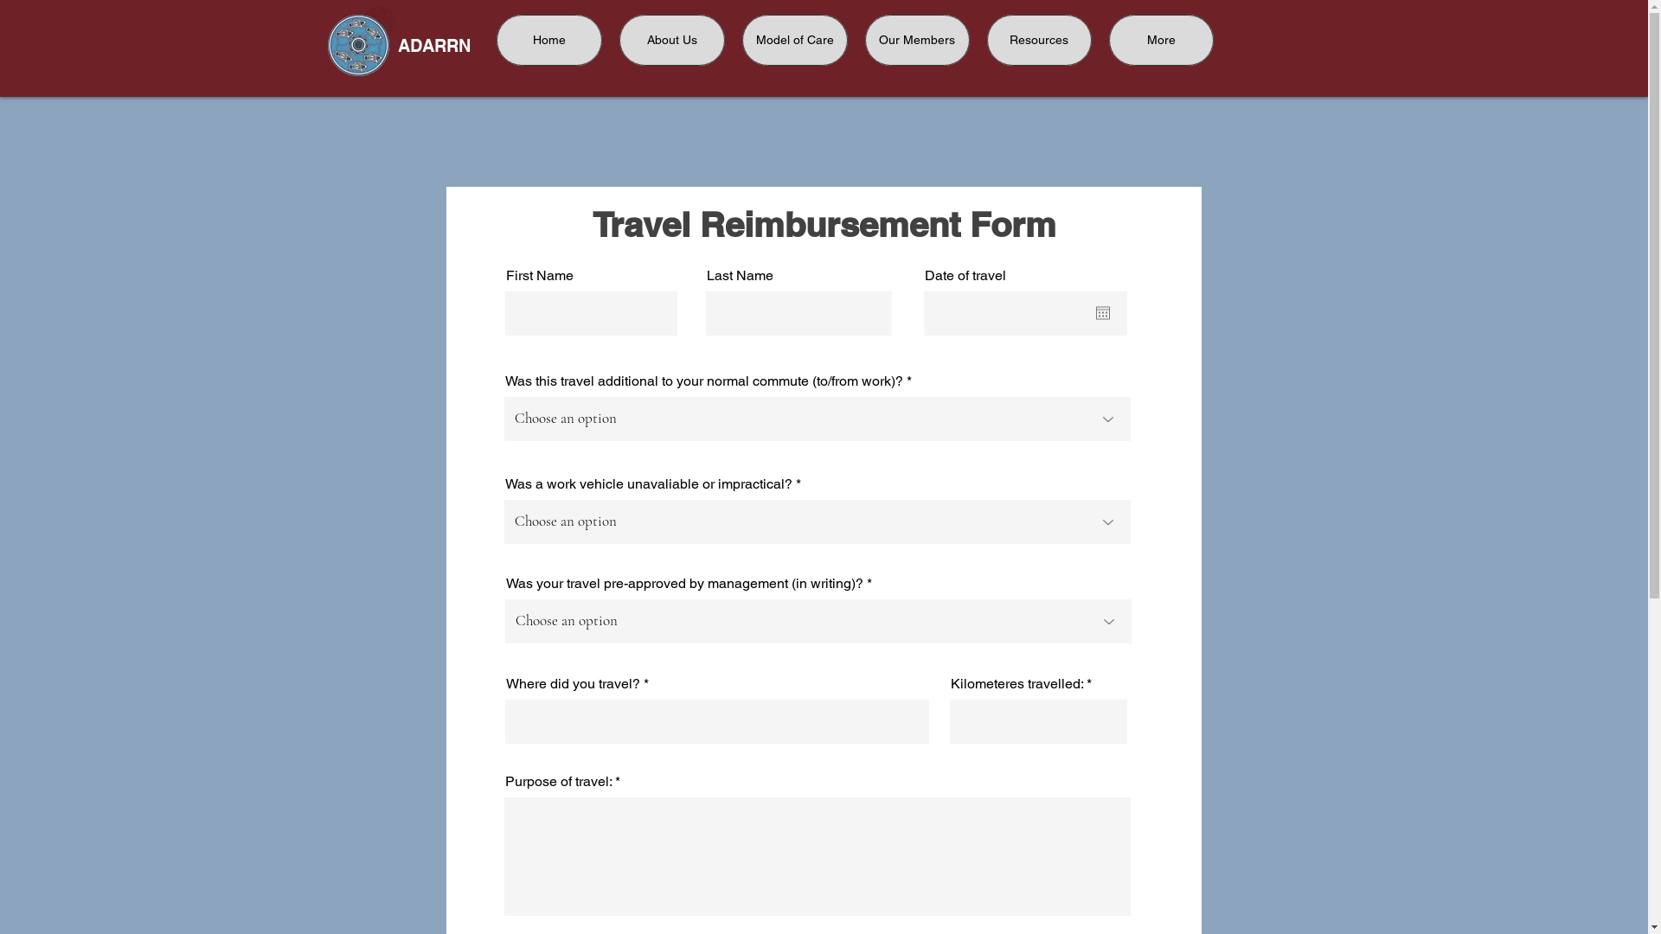 Image resolution: width=1661 pixels, height=934 pixels. What do you see at coordinates (1038, 40) in the screenshot?
I see `Resources` at bounding box center [1038, 40].